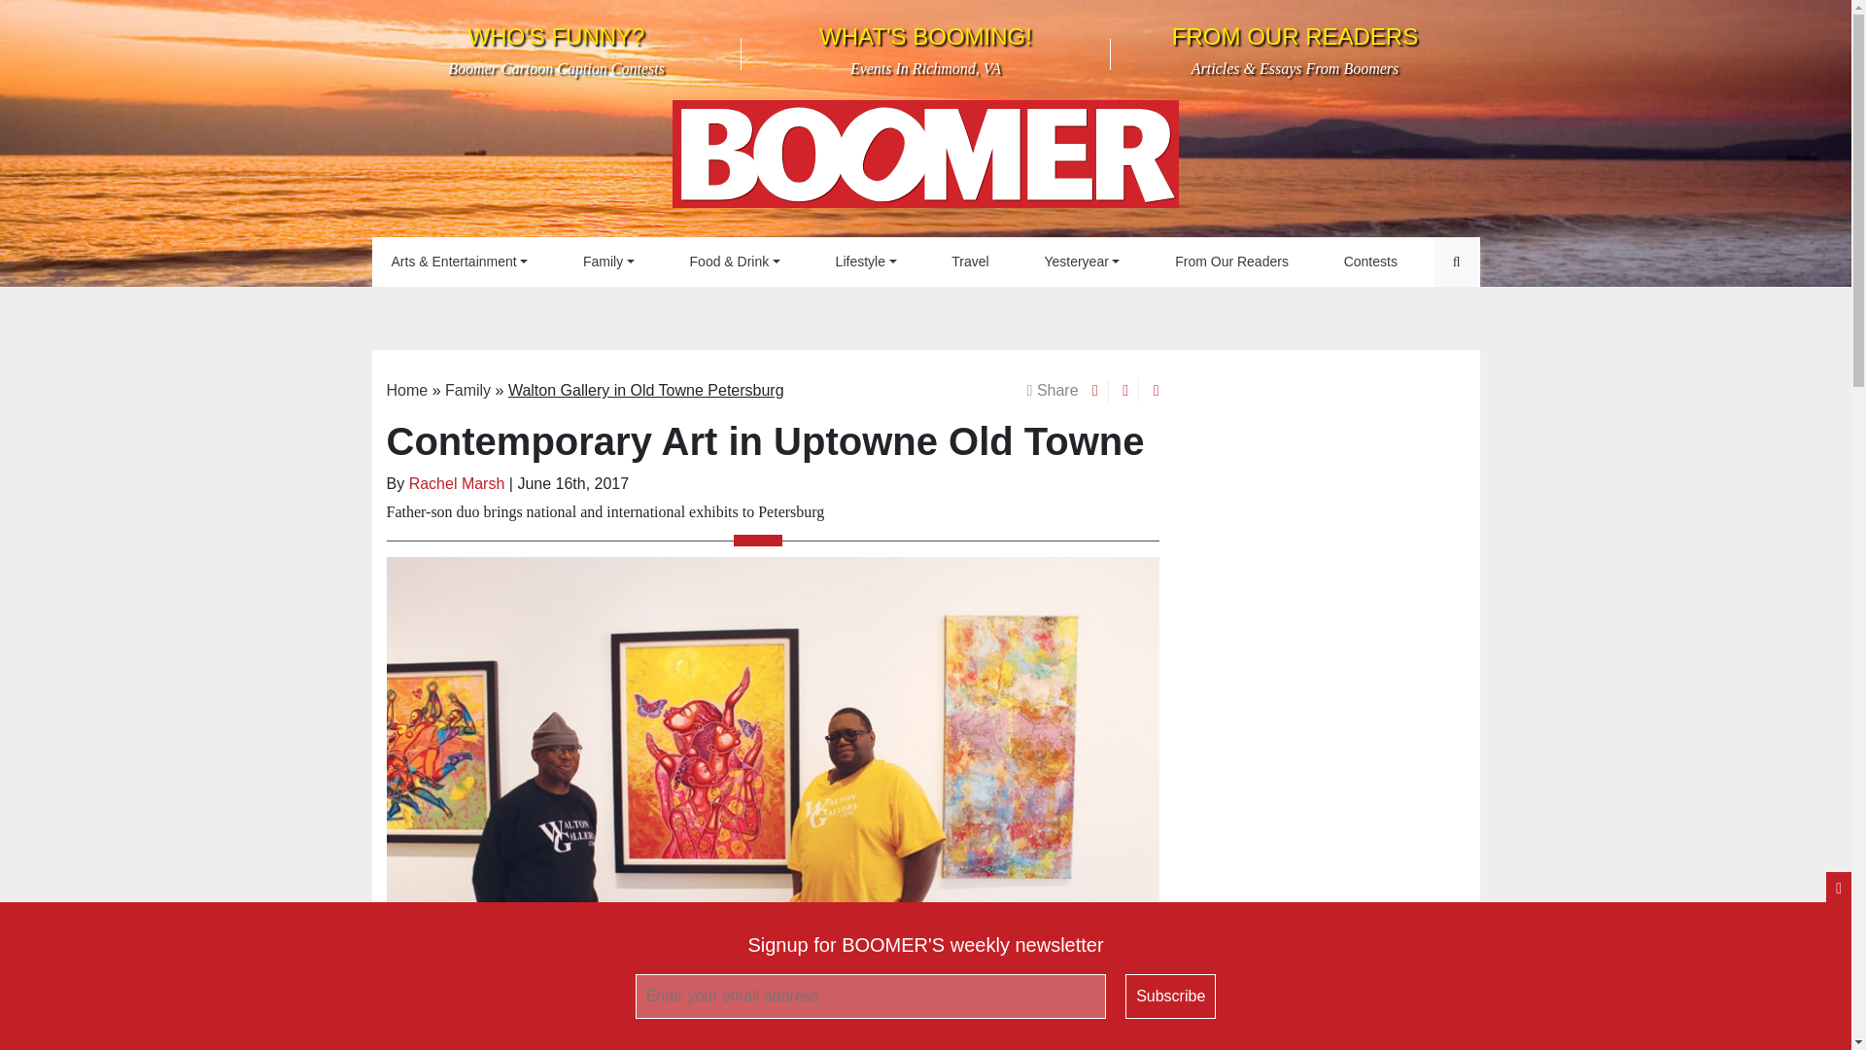  Describe the element at coordinates (866, 262) in the screenshot. I see `Travel` at that location.